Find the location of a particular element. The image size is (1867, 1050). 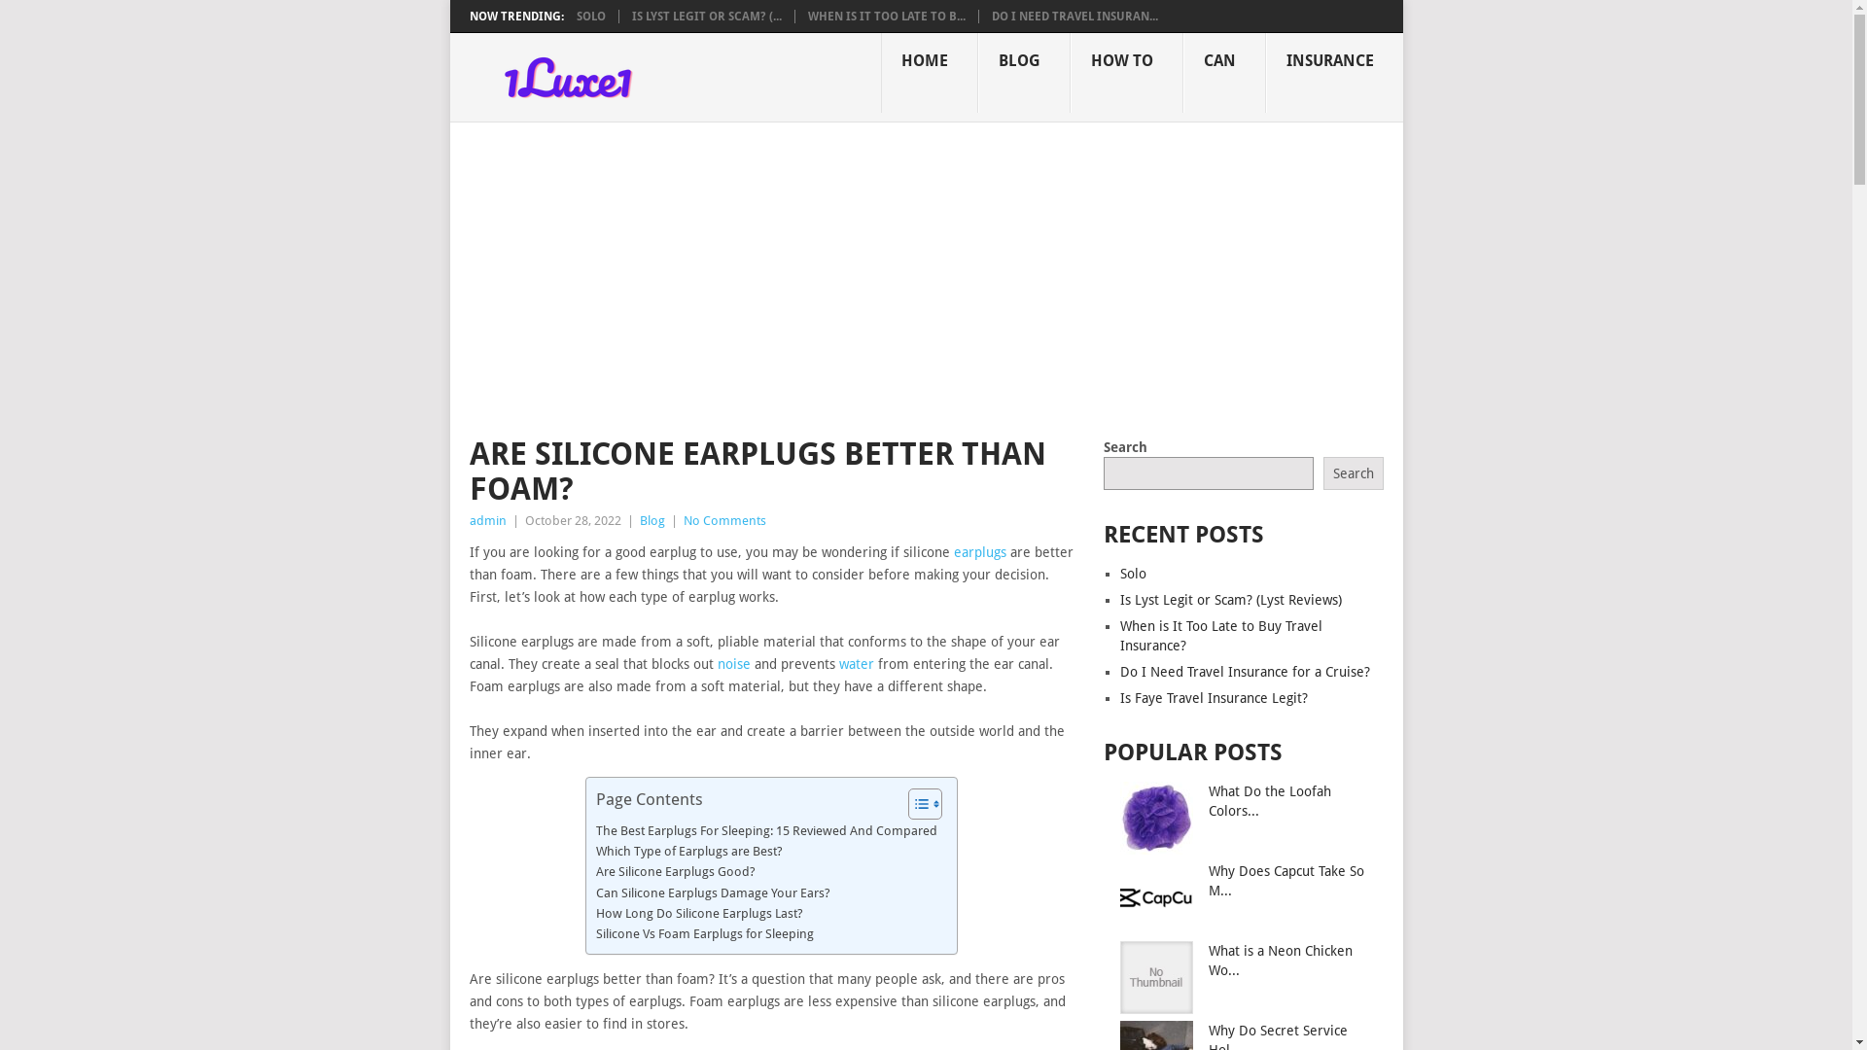

The Best Earplugs For Sleeping: 15 Reviewed And Compared is located at coordinates (766, 830).